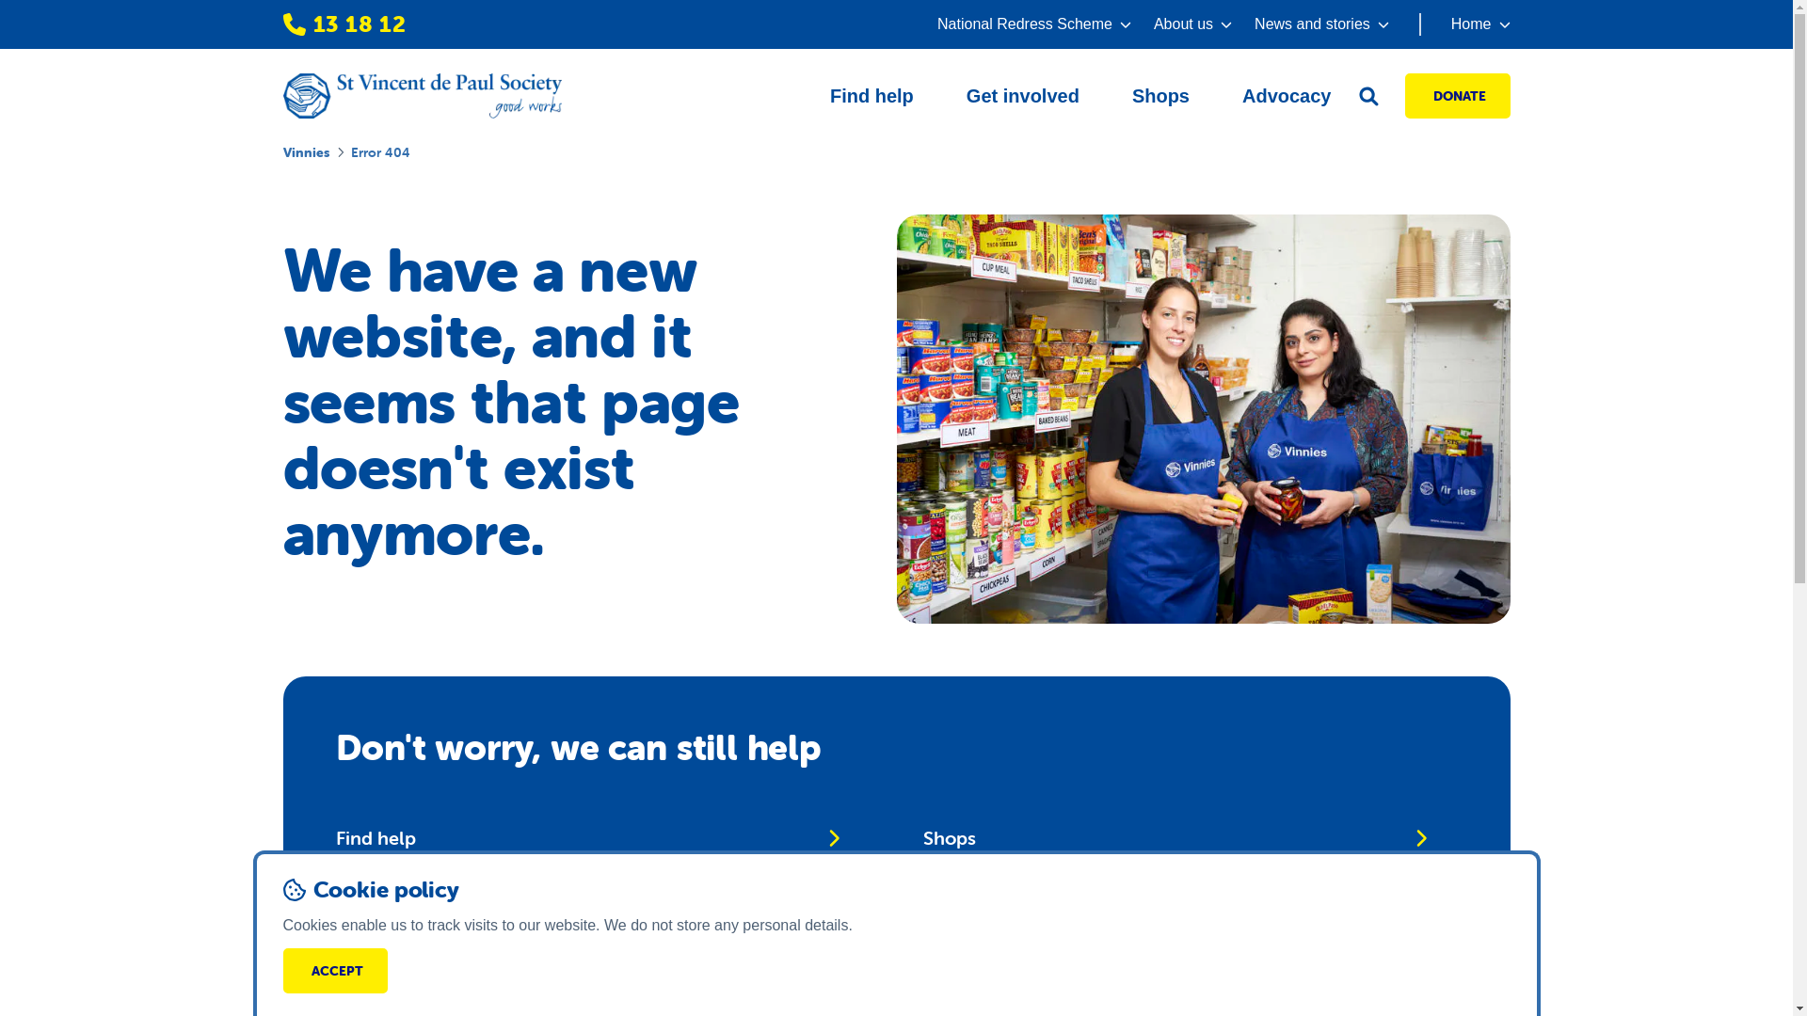 The image size is (1807, 1016). Describe the element at coordinates (1175, 962) in the screenshot. I see `Contact us` at that location.